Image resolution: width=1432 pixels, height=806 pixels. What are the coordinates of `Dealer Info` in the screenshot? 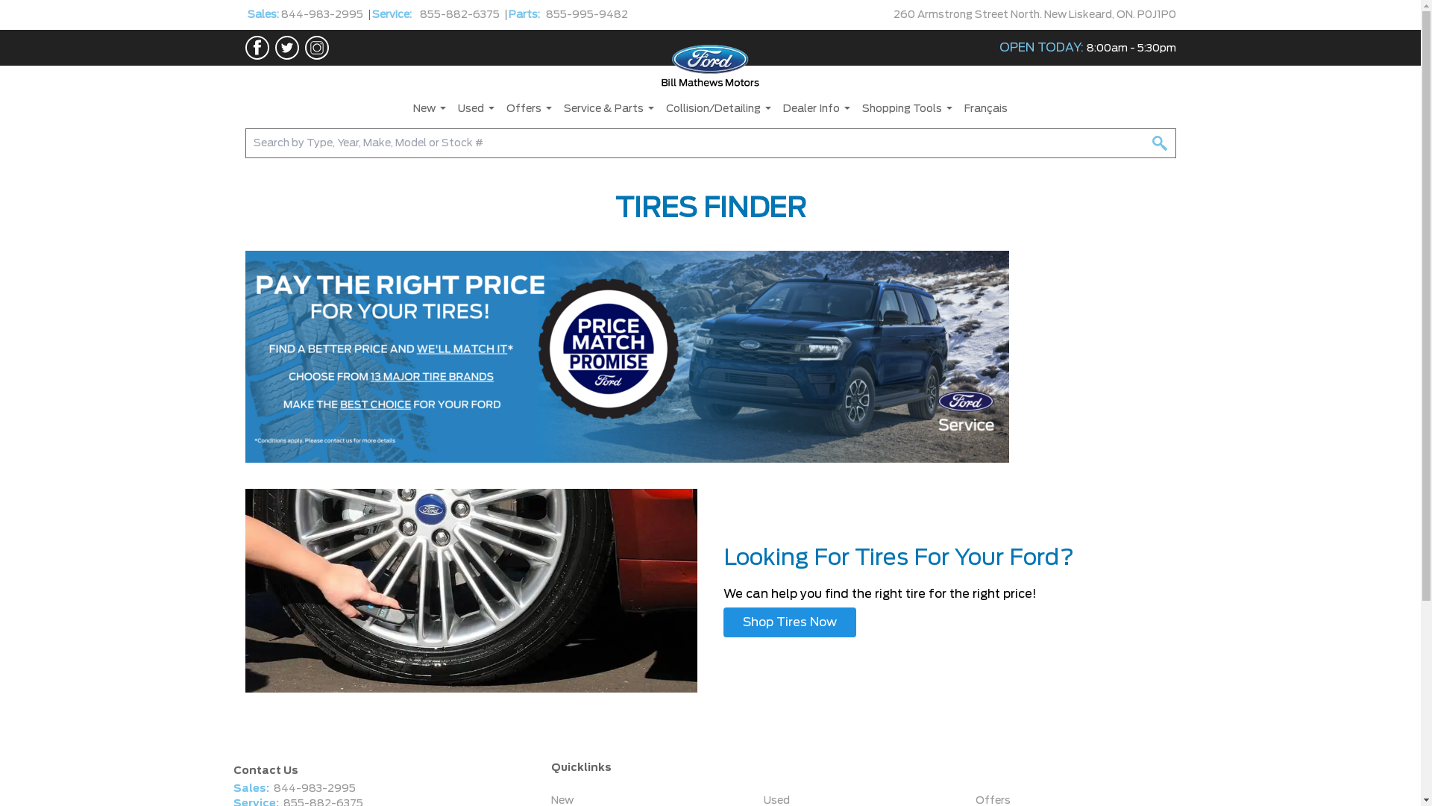 It's located at (817, 109).